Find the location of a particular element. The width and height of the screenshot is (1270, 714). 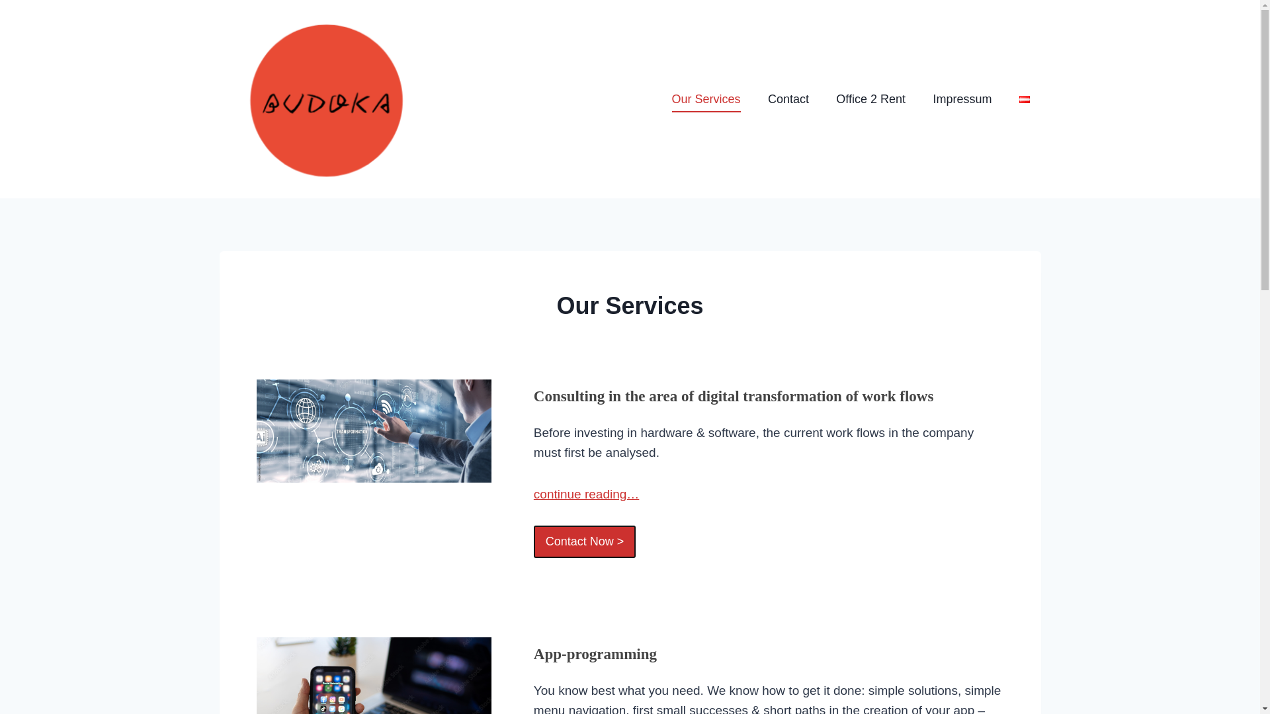

Impressum is located at coordinates (962, 99).